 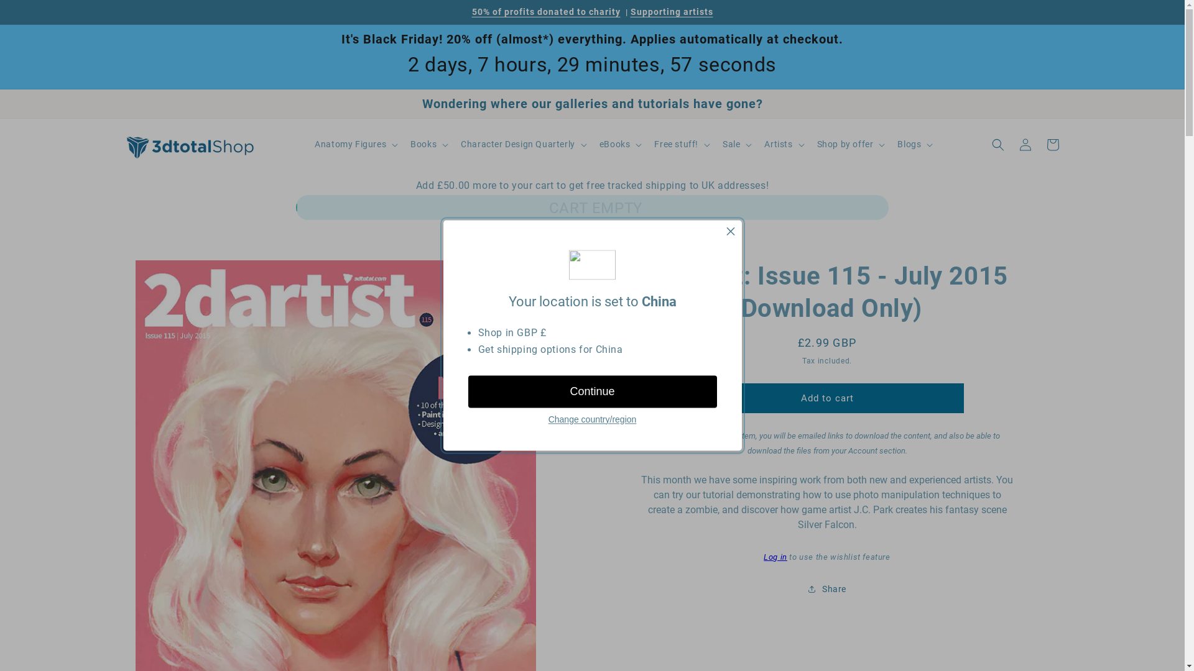 What do you see at coordinates (672, 12) in the screenshot?
I see `Supporting artists` at bounding box center [672, 12].